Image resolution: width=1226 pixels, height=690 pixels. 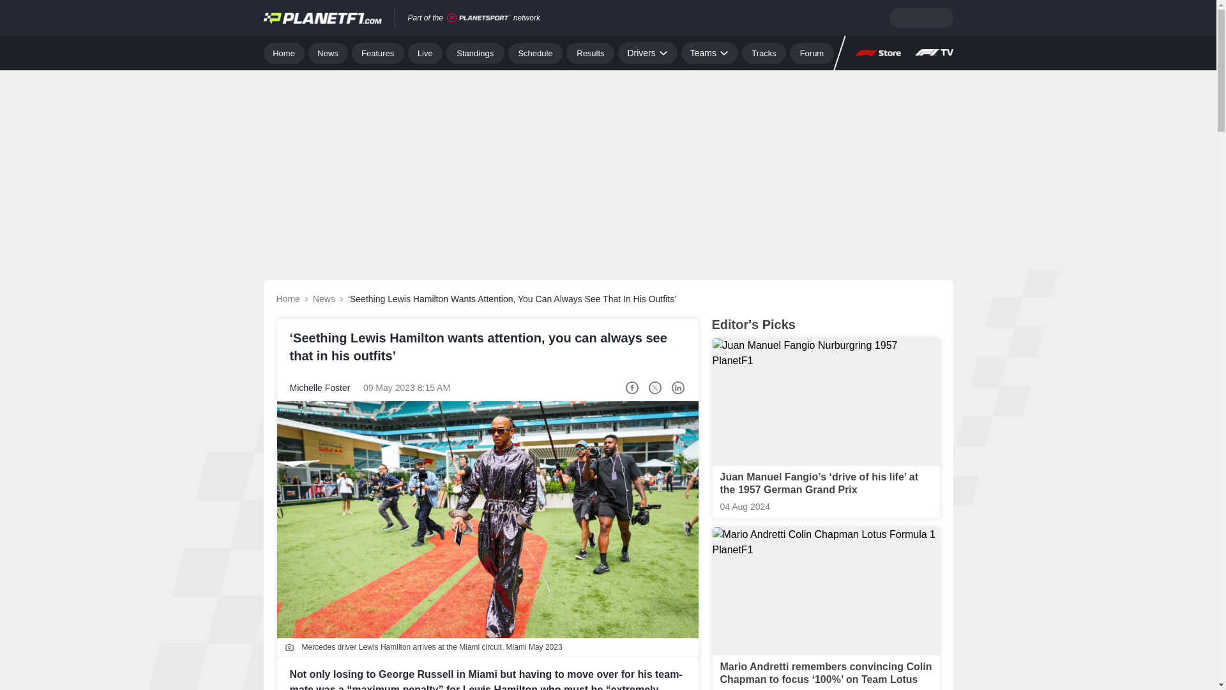 I want to click on News, so click(x=328, y=52).